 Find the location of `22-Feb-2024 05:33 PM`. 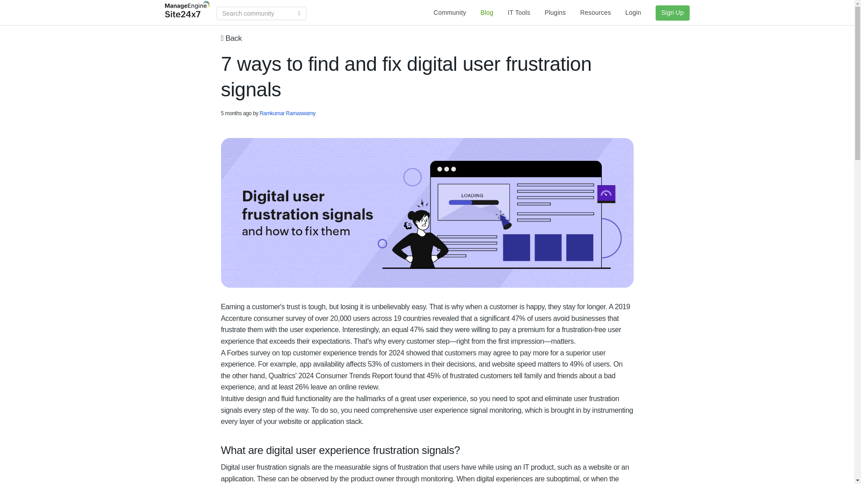

22-Feb-2024 05:33 PM is located at coordinates (236, 113).